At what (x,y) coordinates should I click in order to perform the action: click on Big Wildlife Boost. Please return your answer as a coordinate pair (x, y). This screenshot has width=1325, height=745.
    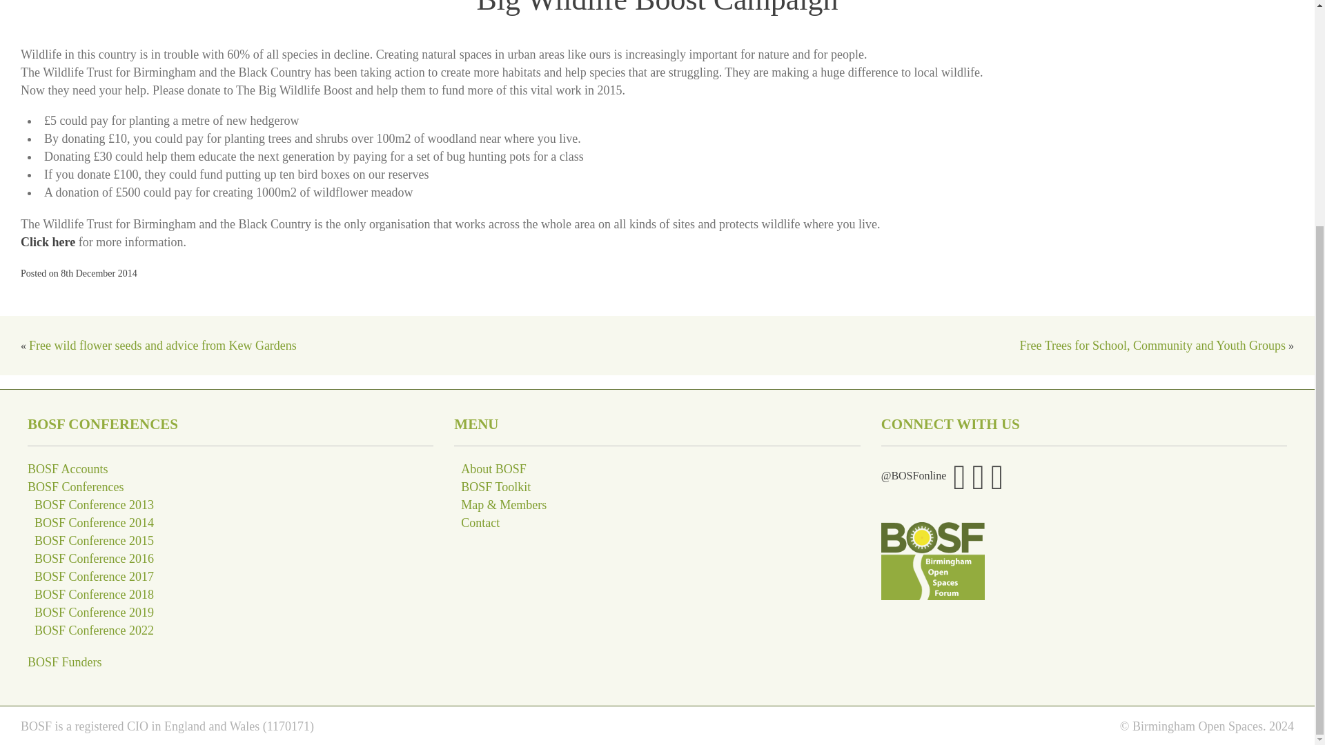
    Looking at the image, I should click on (48, 241).